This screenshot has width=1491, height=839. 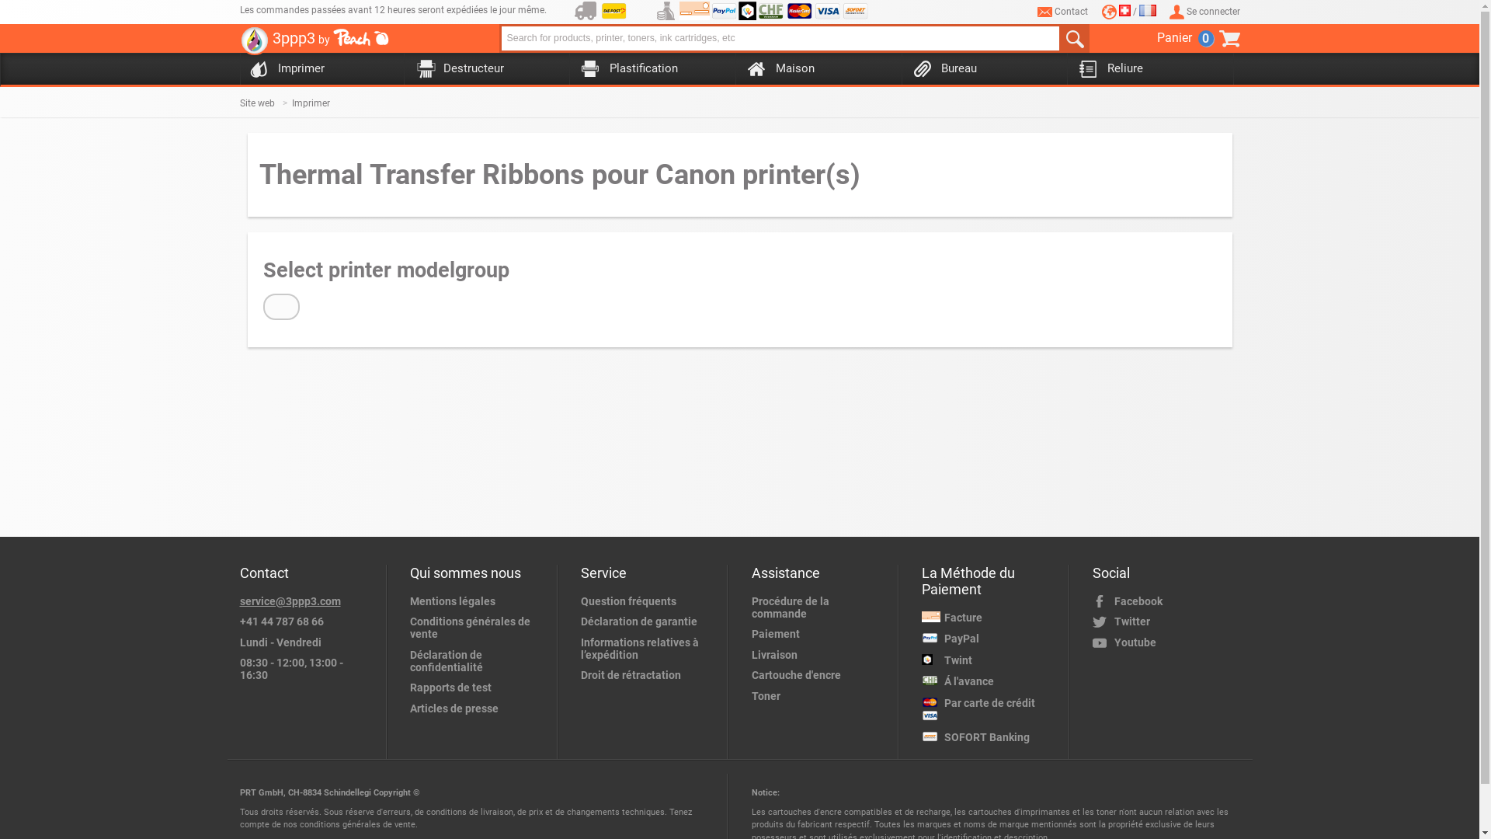 I want to click on Twitter, so click(x=1166, y=621).